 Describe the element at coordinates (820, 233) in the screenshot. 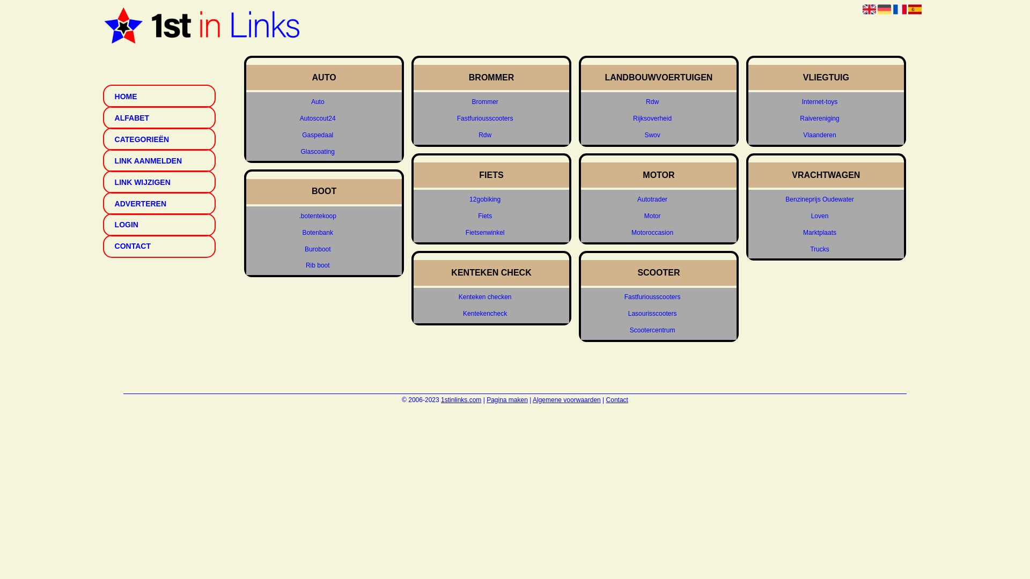

I see `Marktplaats` at that location.